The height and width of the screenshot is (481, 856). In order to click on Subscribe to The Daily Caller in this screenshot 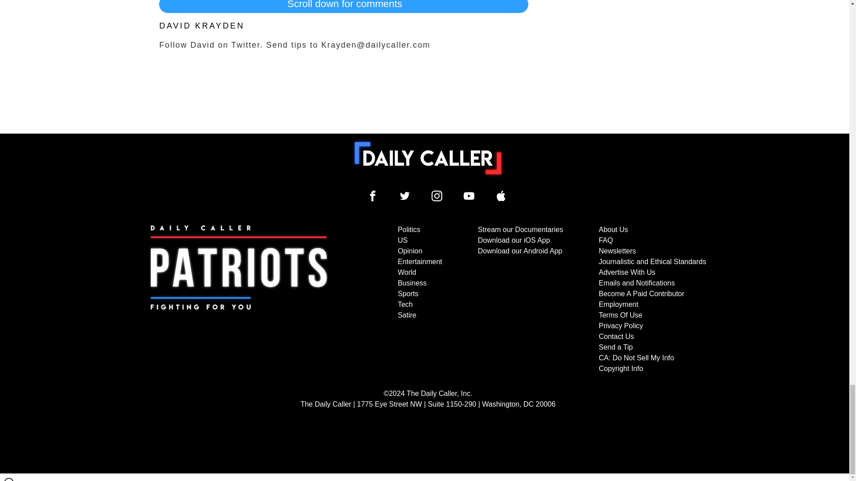, I will do `click(239, 299)`.